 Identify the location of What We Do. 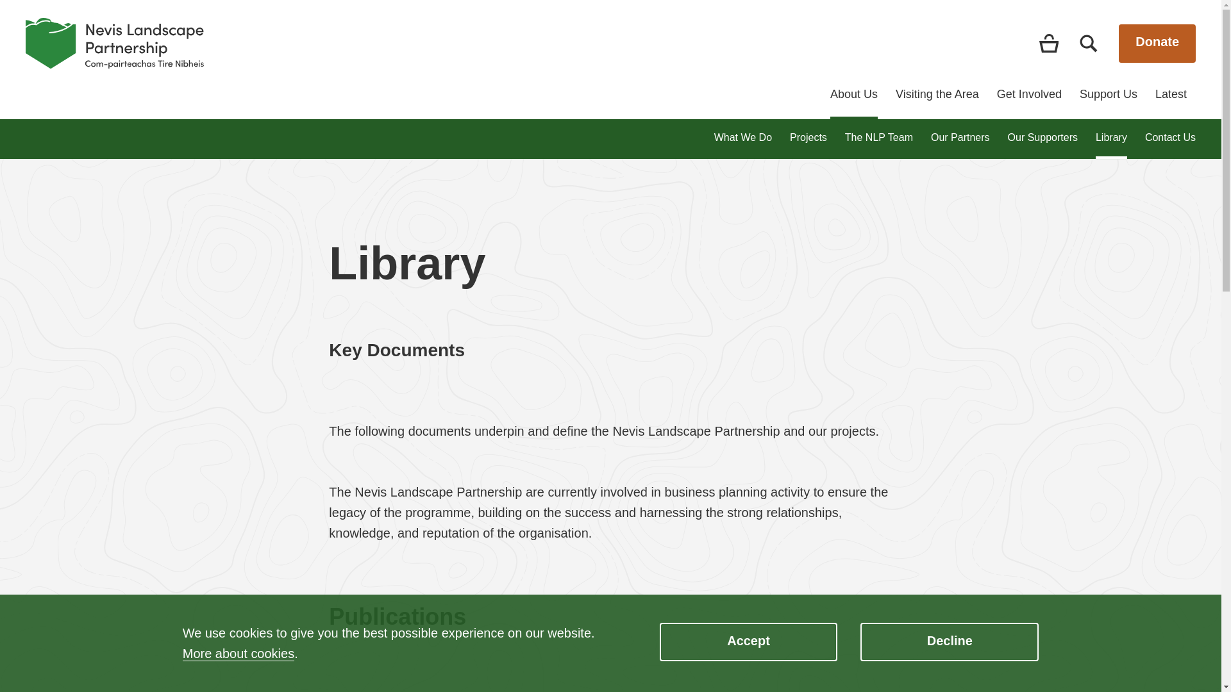
(742, 137).